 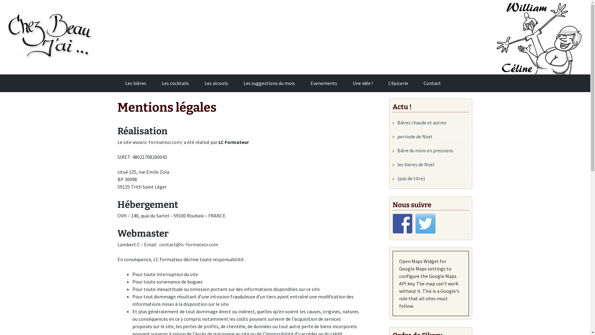 I want to click on Les cocktails, so click(x=175, y=83).